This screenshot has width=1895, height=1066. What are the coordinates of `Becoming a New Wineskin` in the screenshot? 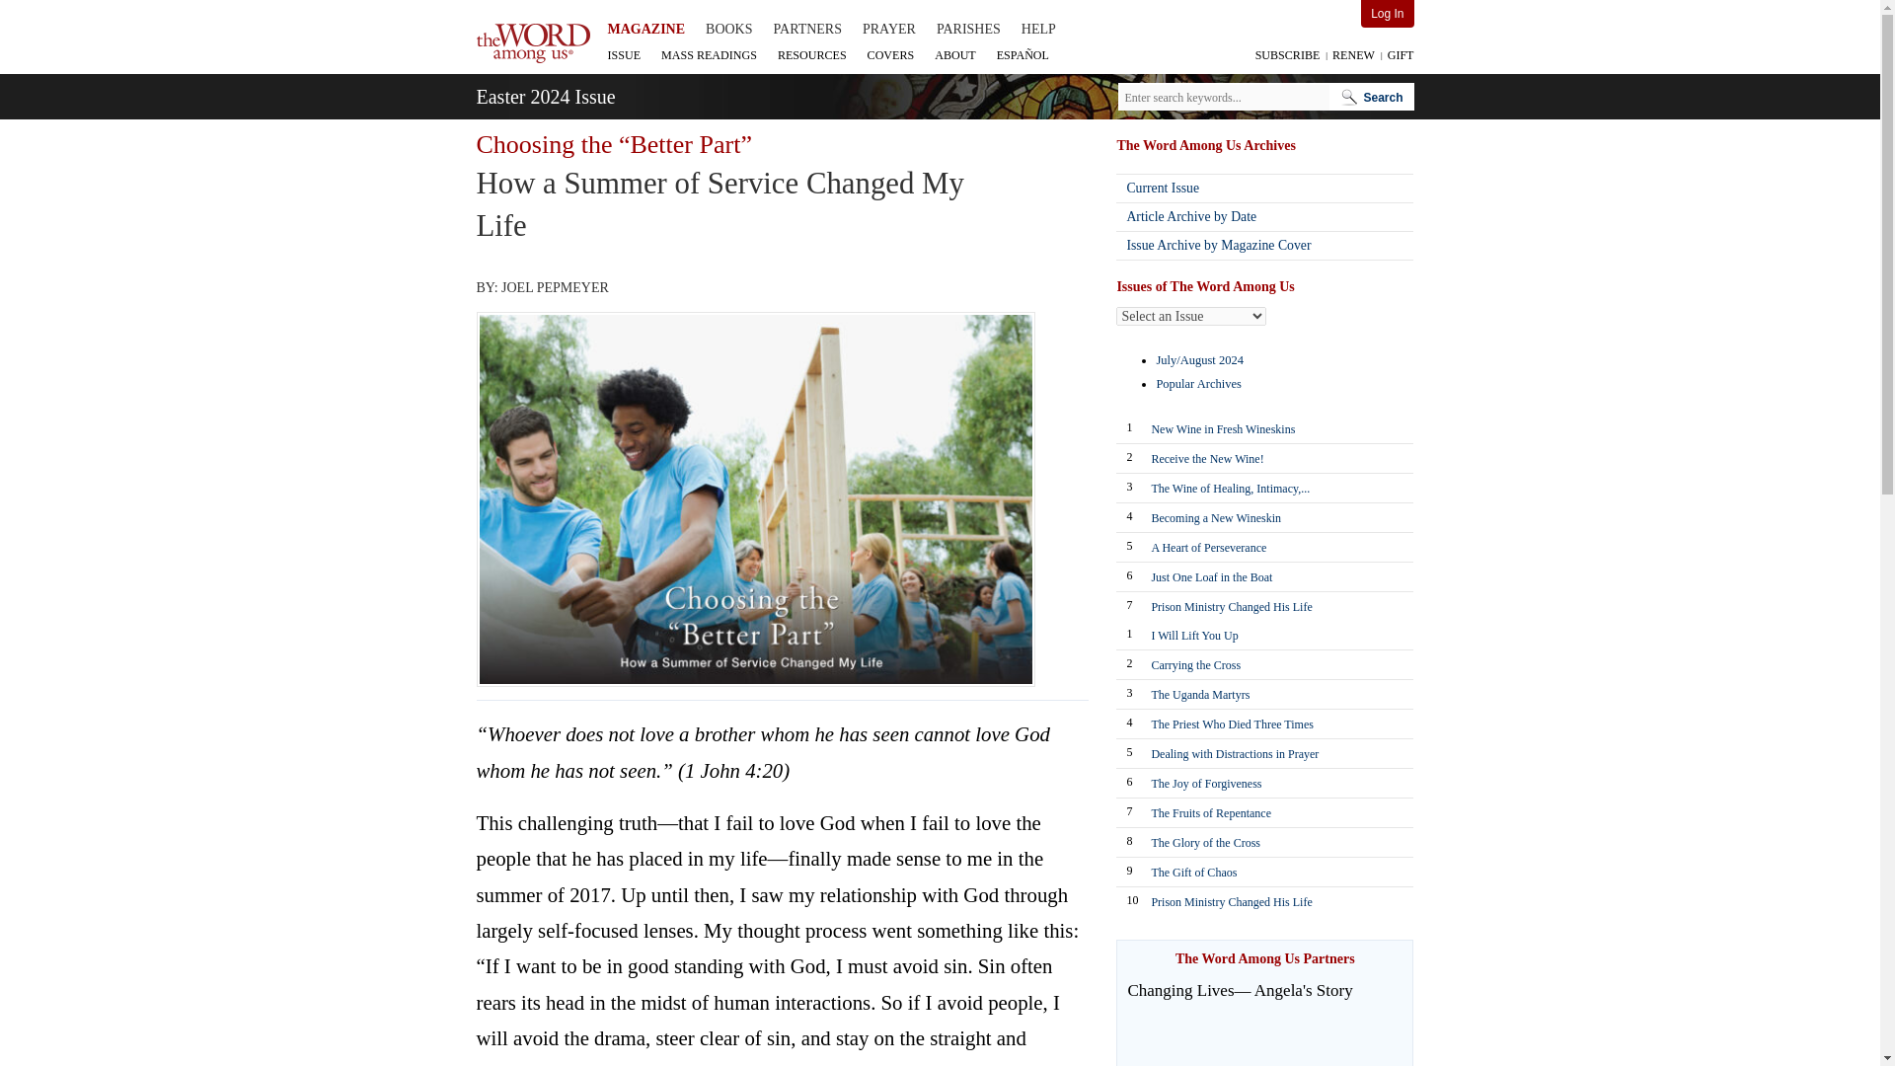 It's located at (1269, 515).